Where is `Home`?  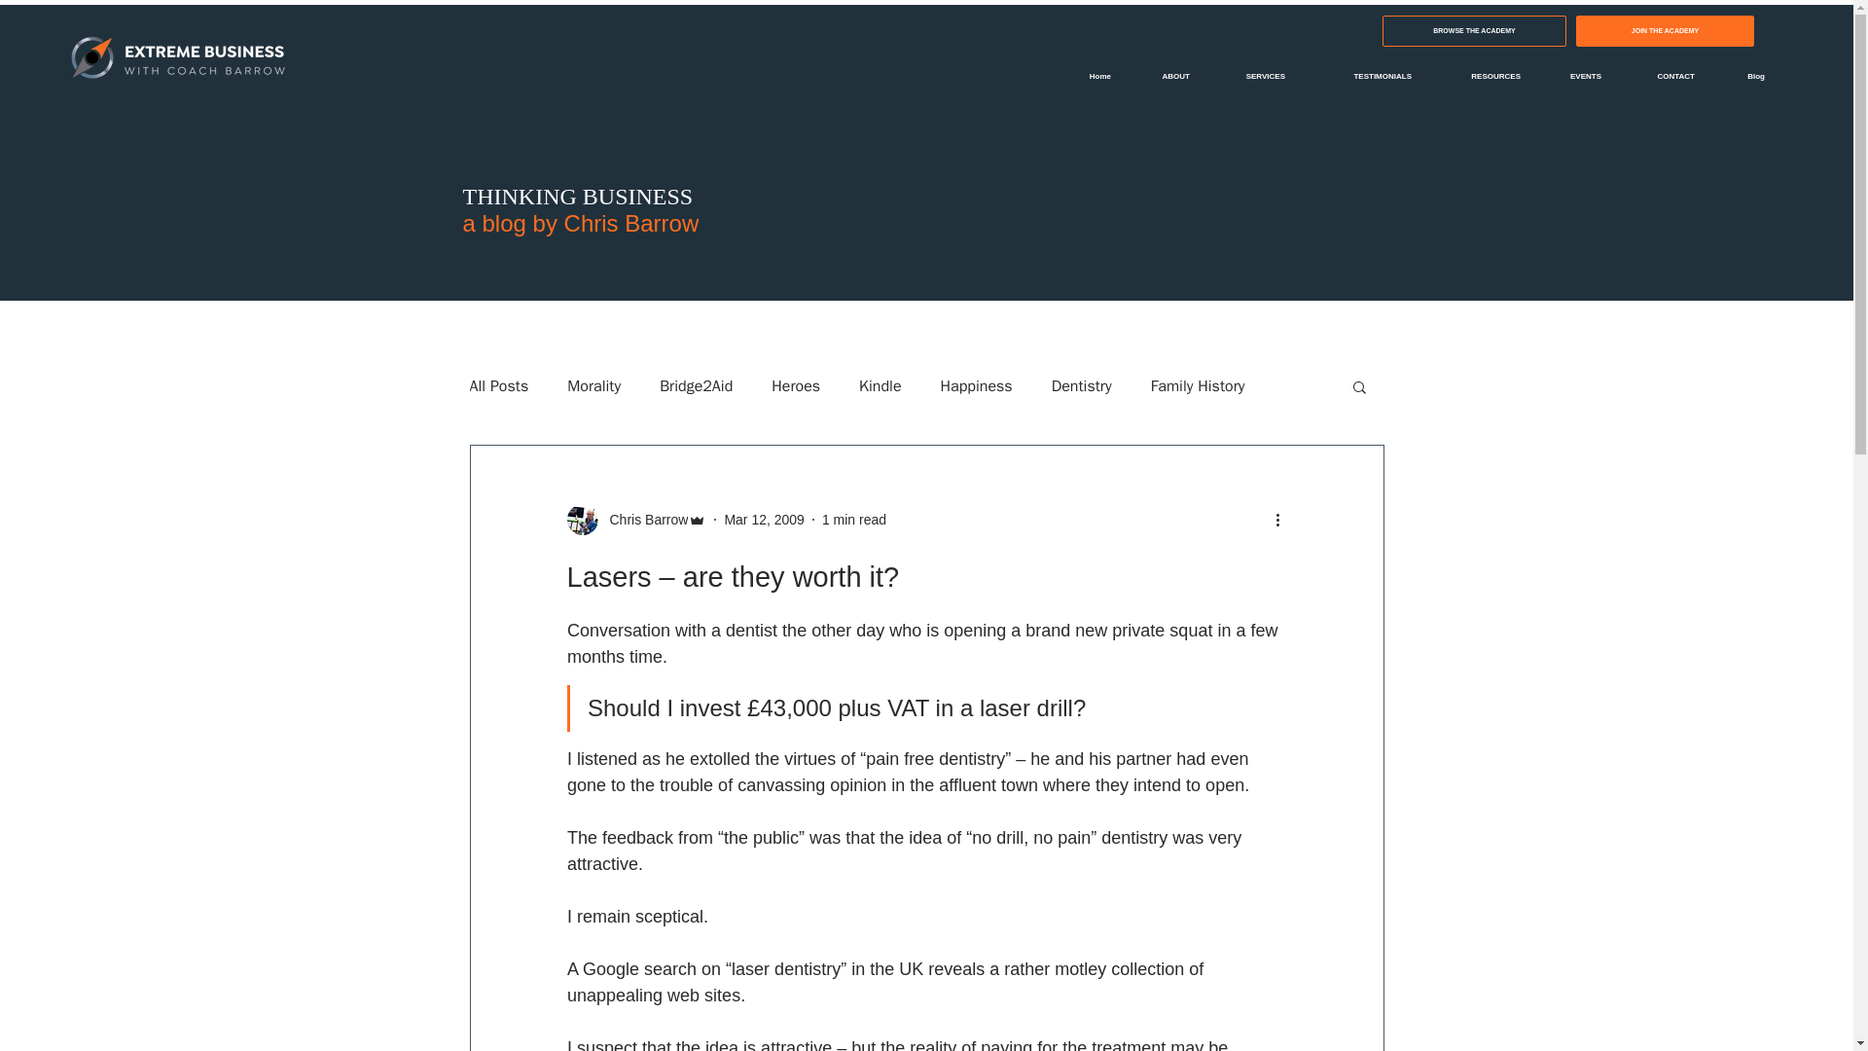 Home is located at coordinates (1090, 76).